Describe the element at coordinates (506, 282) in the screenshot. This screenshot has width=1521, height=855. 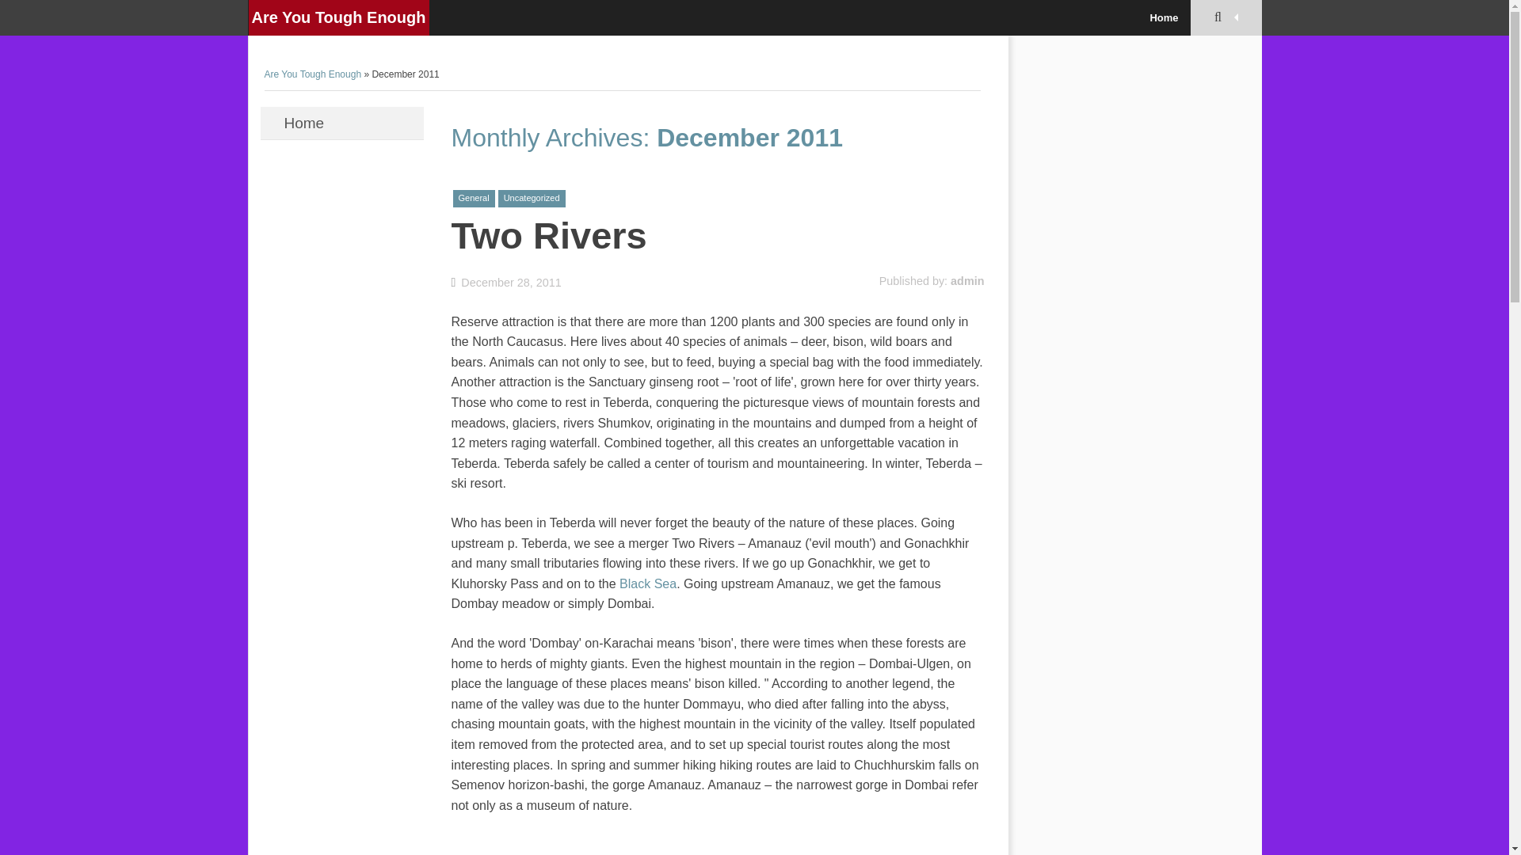
I see `9:15 pm` at that location.